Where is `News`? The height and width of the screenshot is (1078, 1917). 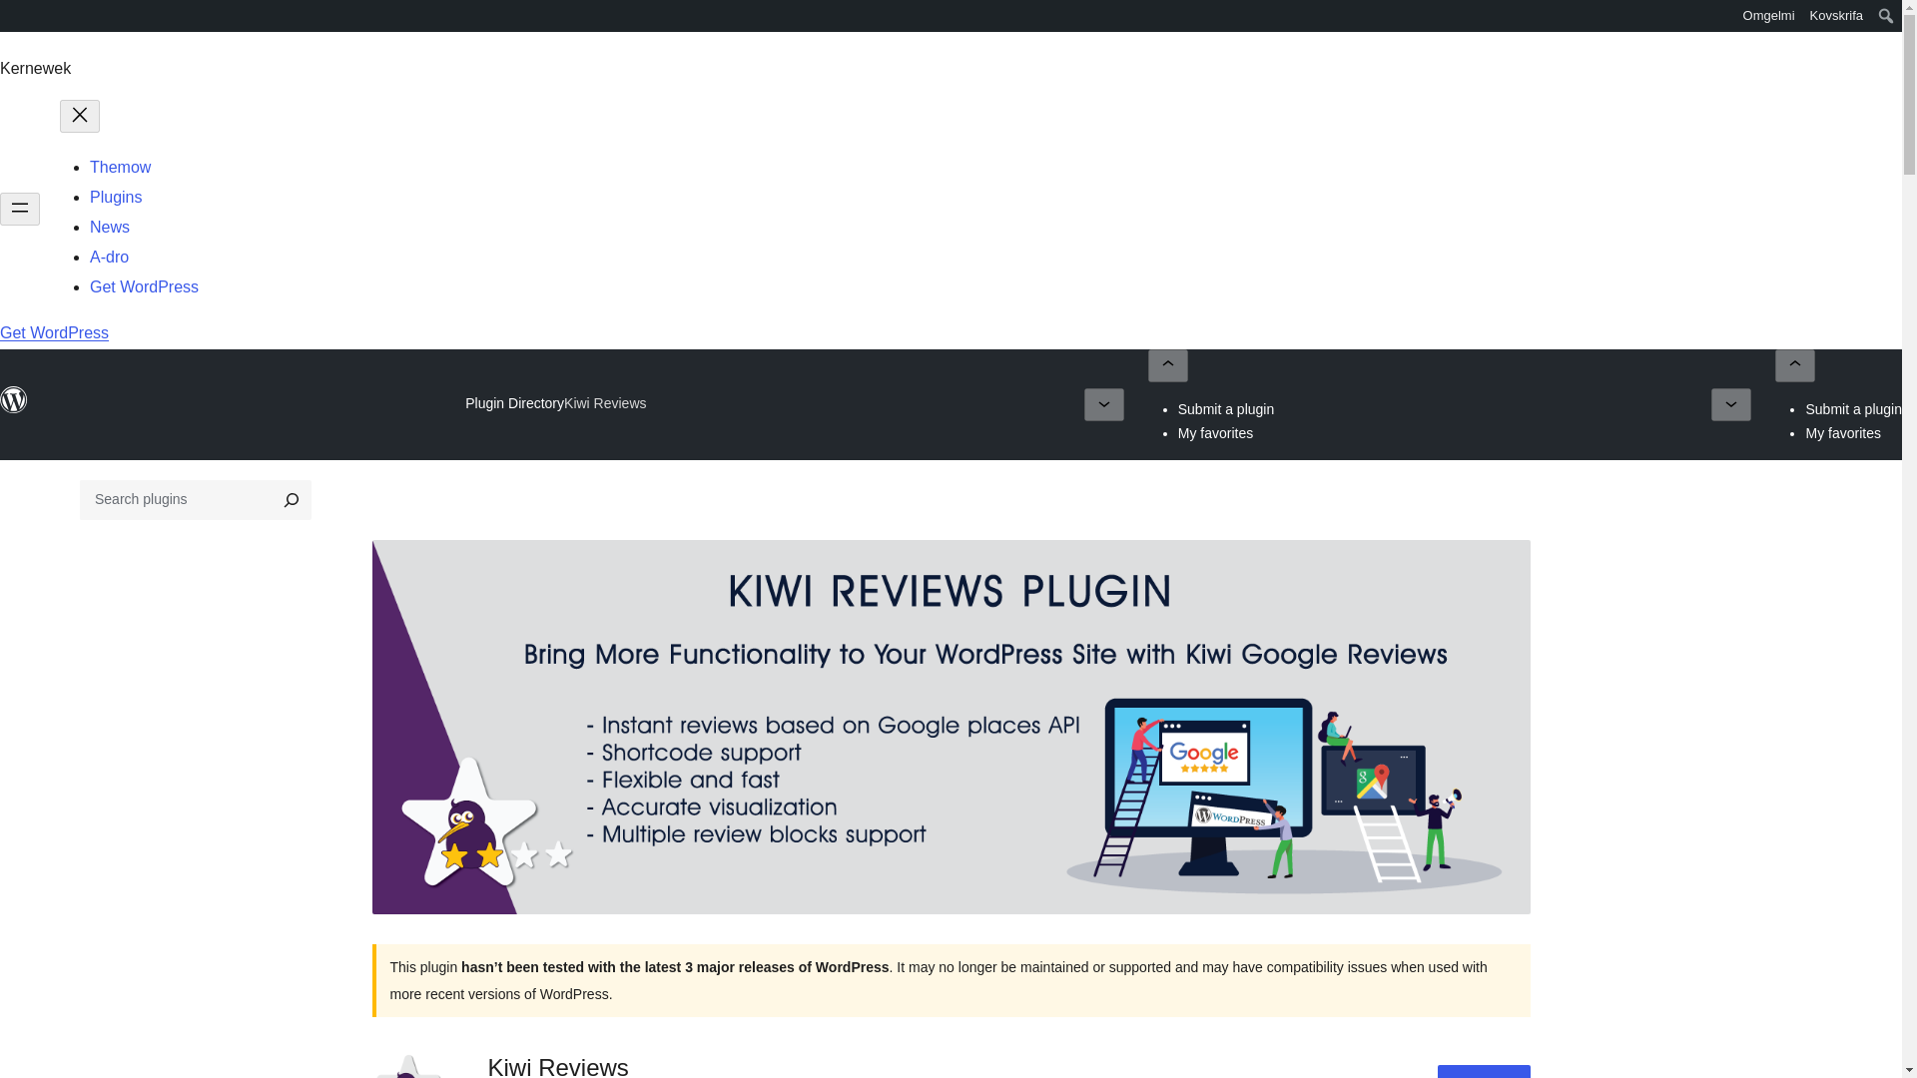 News is located at coordinates (110, 228).